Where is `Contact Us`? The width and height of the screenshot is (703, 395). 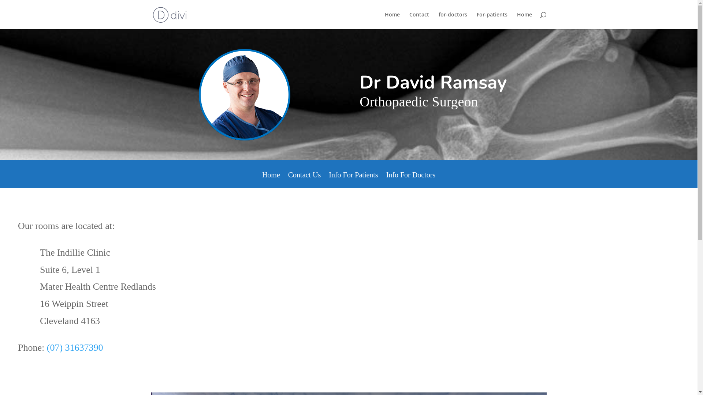
Contact Us is located at coordinates (305, 180).